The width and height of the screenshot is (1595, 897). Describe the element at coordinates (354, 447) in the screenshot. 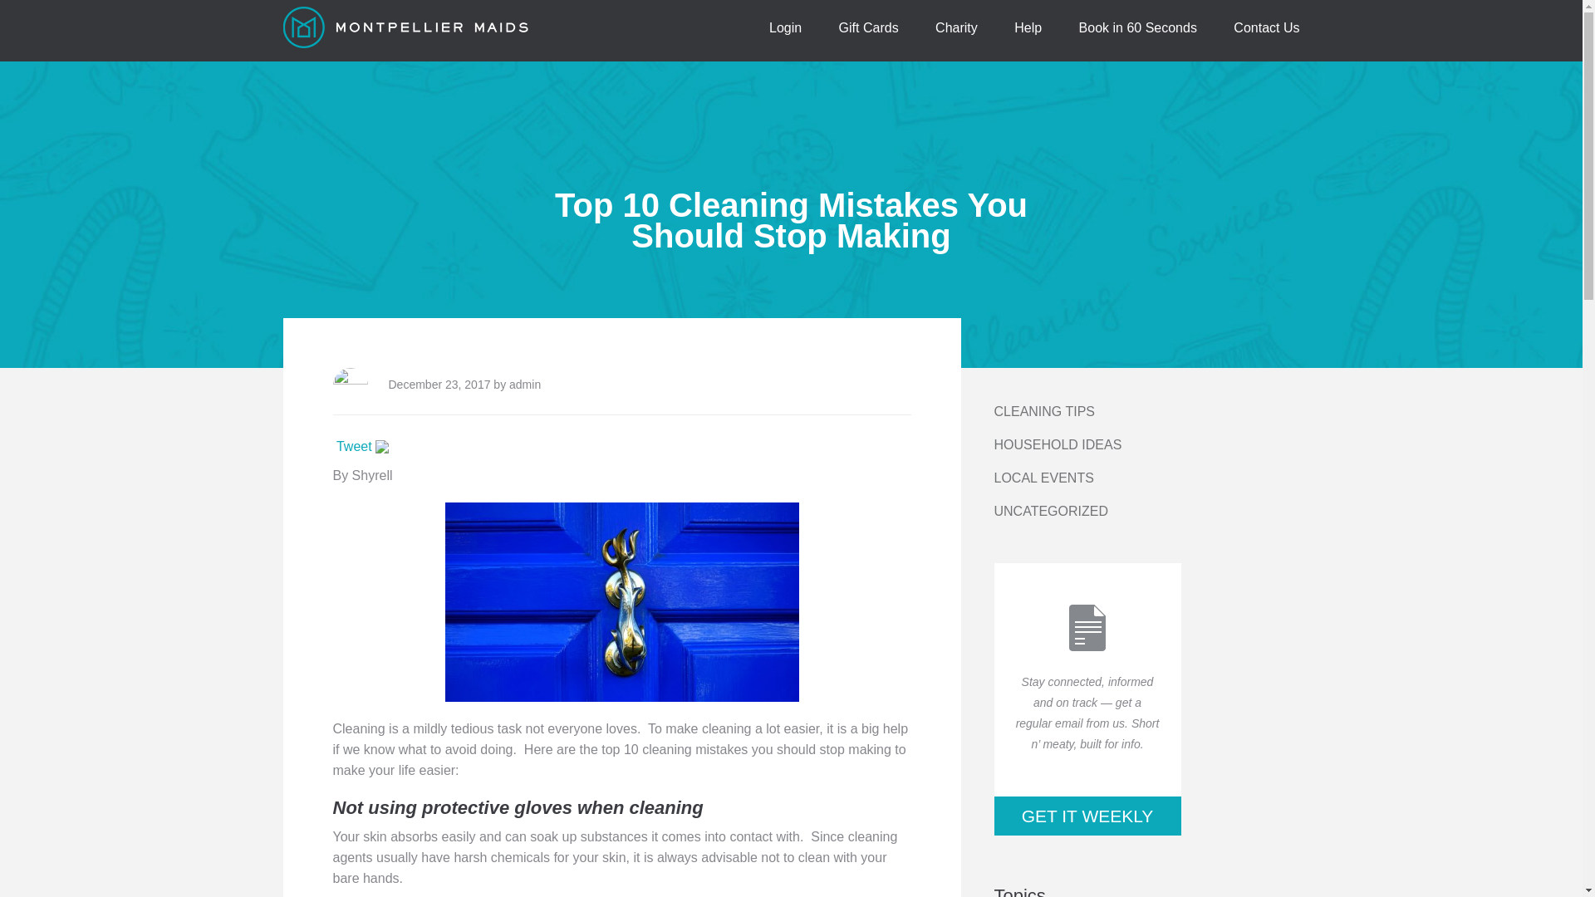

I see `Tweet` at that location.